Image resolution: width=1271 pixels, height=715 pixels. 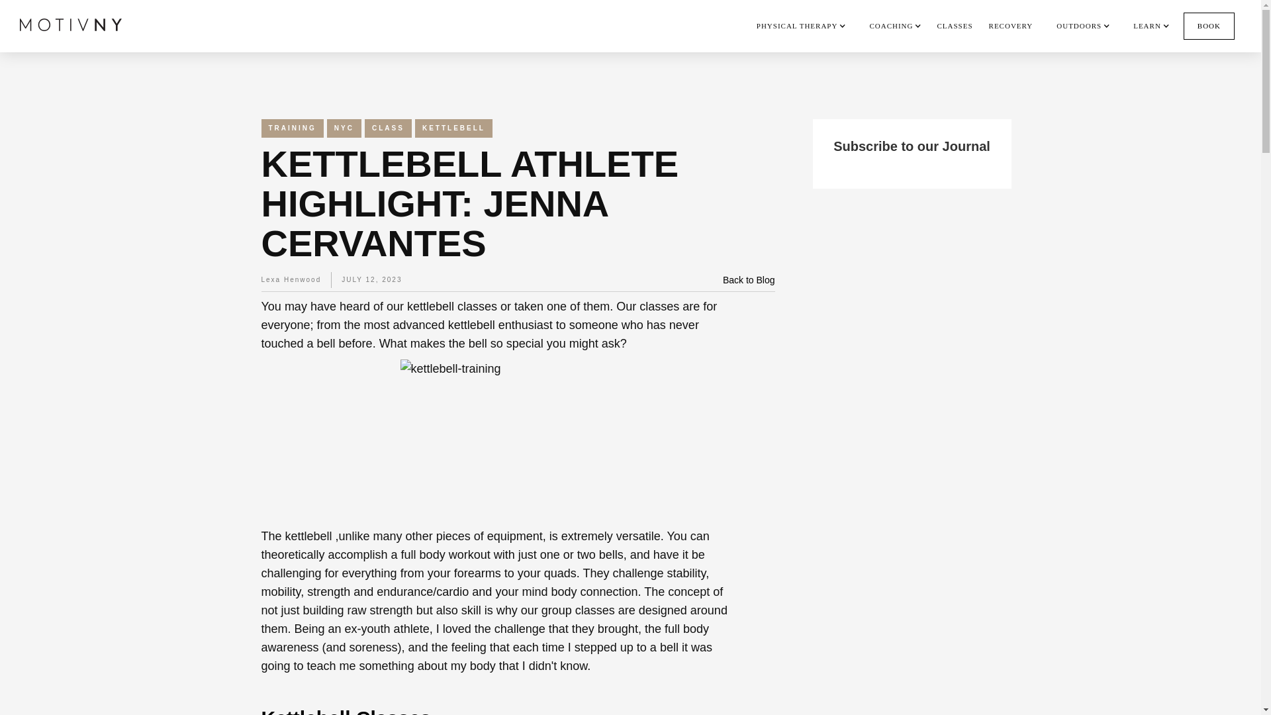 I want to click on PHYSICAL THERAPY, so click(x=797, y=25).